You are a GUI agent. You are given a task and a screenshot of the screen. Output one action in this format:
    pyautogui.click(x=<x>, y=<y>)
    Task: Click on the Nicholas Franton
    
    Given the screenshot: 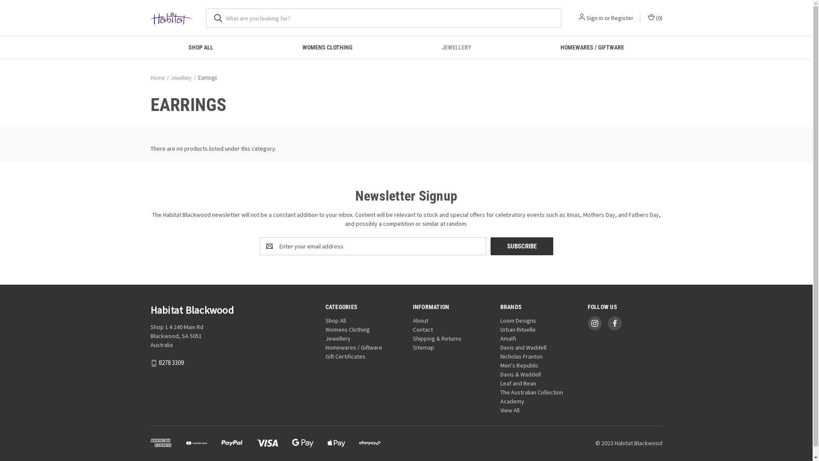 What is the action you would take?
    pyautogui.click(x=521, y=356)
    